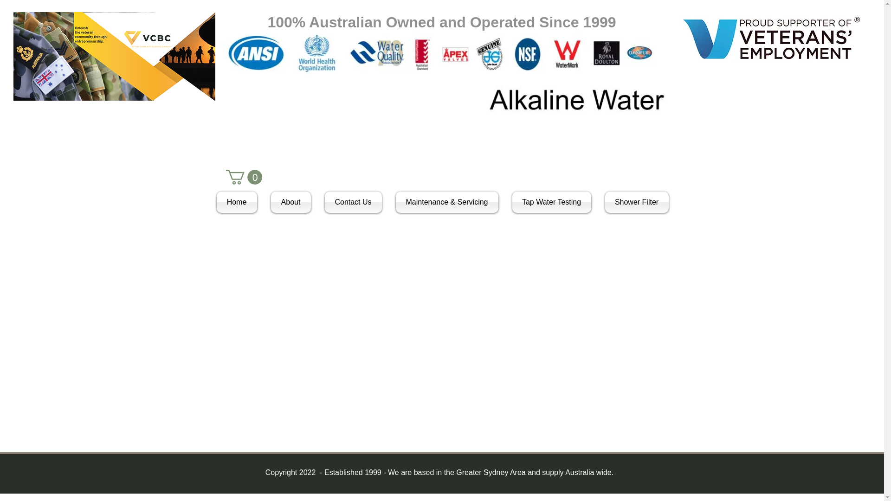 The height and width of the screenshot is (501, 891). I want to click on VCBC Logo.png, so click(114, 57).